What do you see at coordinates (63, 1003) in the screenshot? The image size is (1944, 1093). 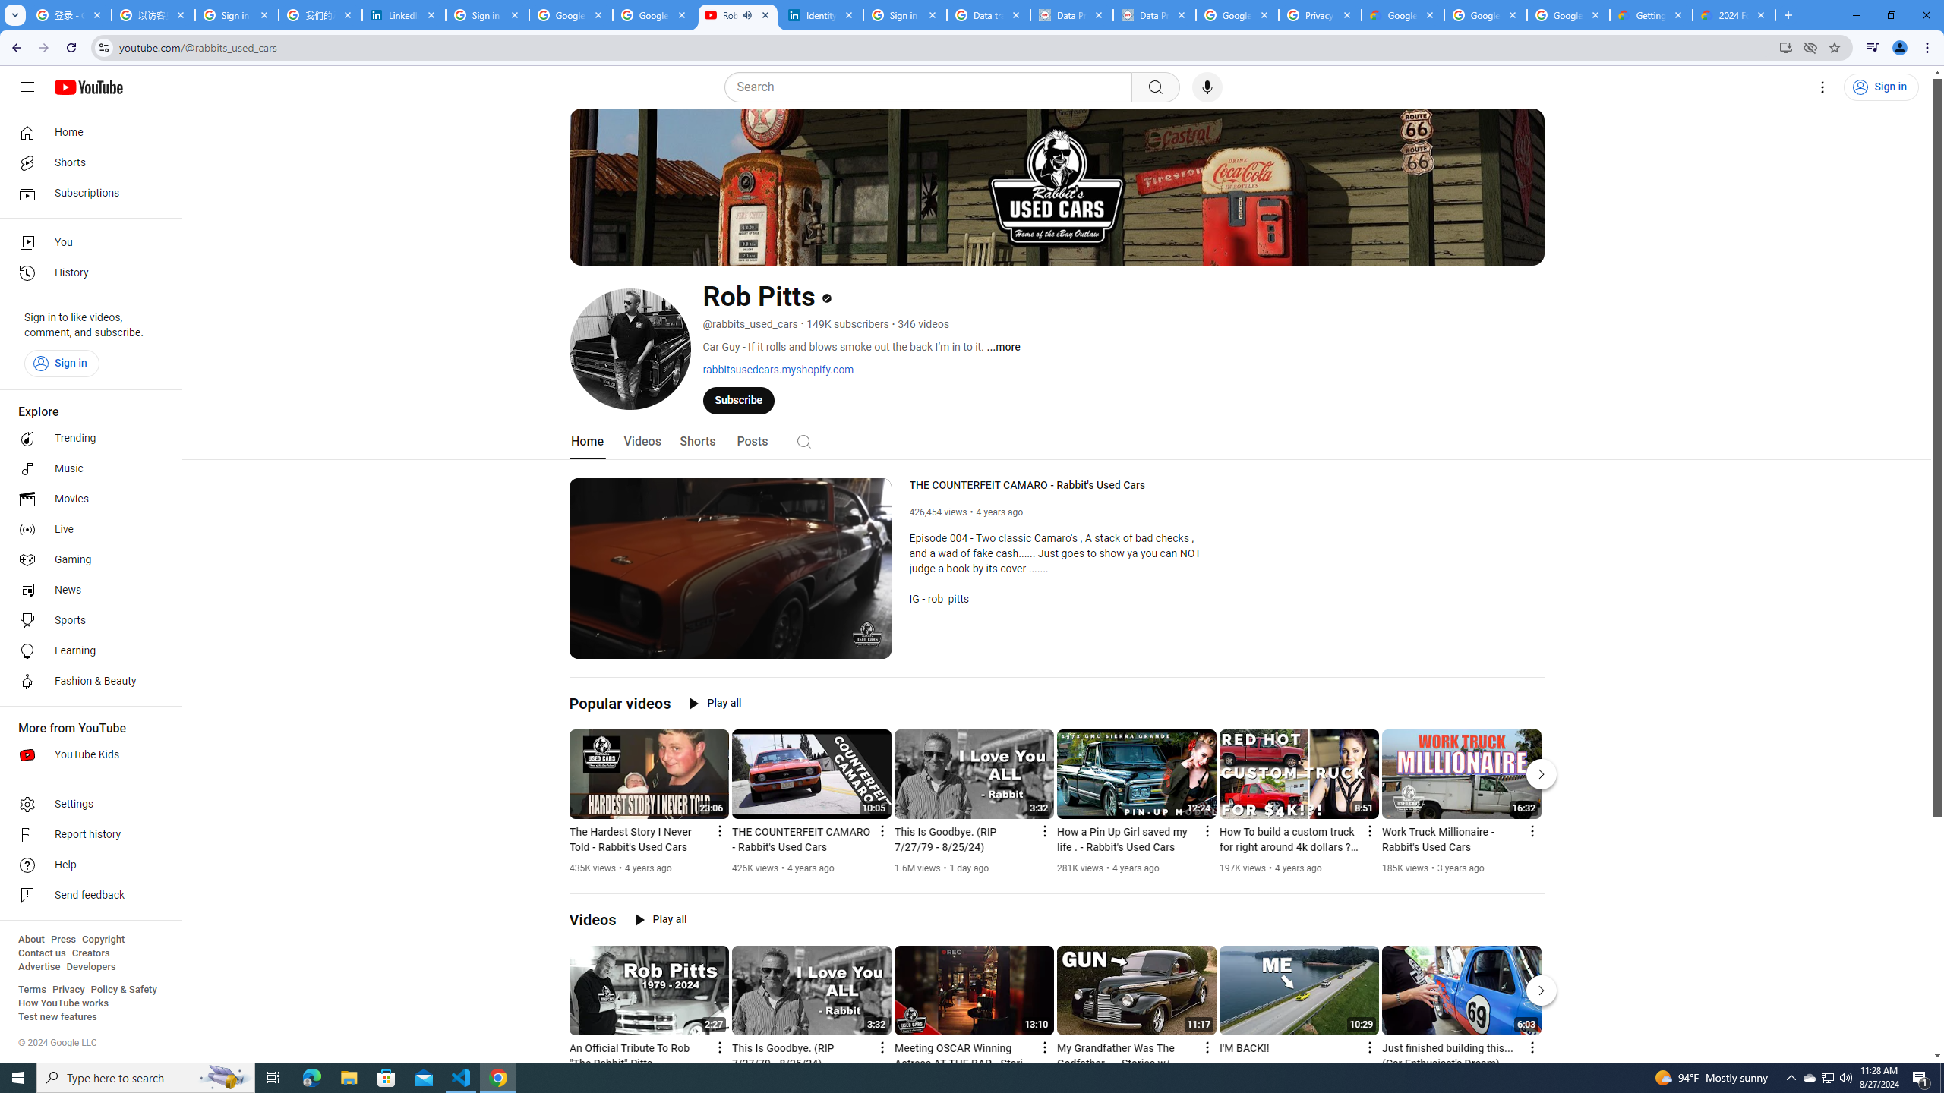 I see `How YouTube works` at bounding box center [63, 1003].